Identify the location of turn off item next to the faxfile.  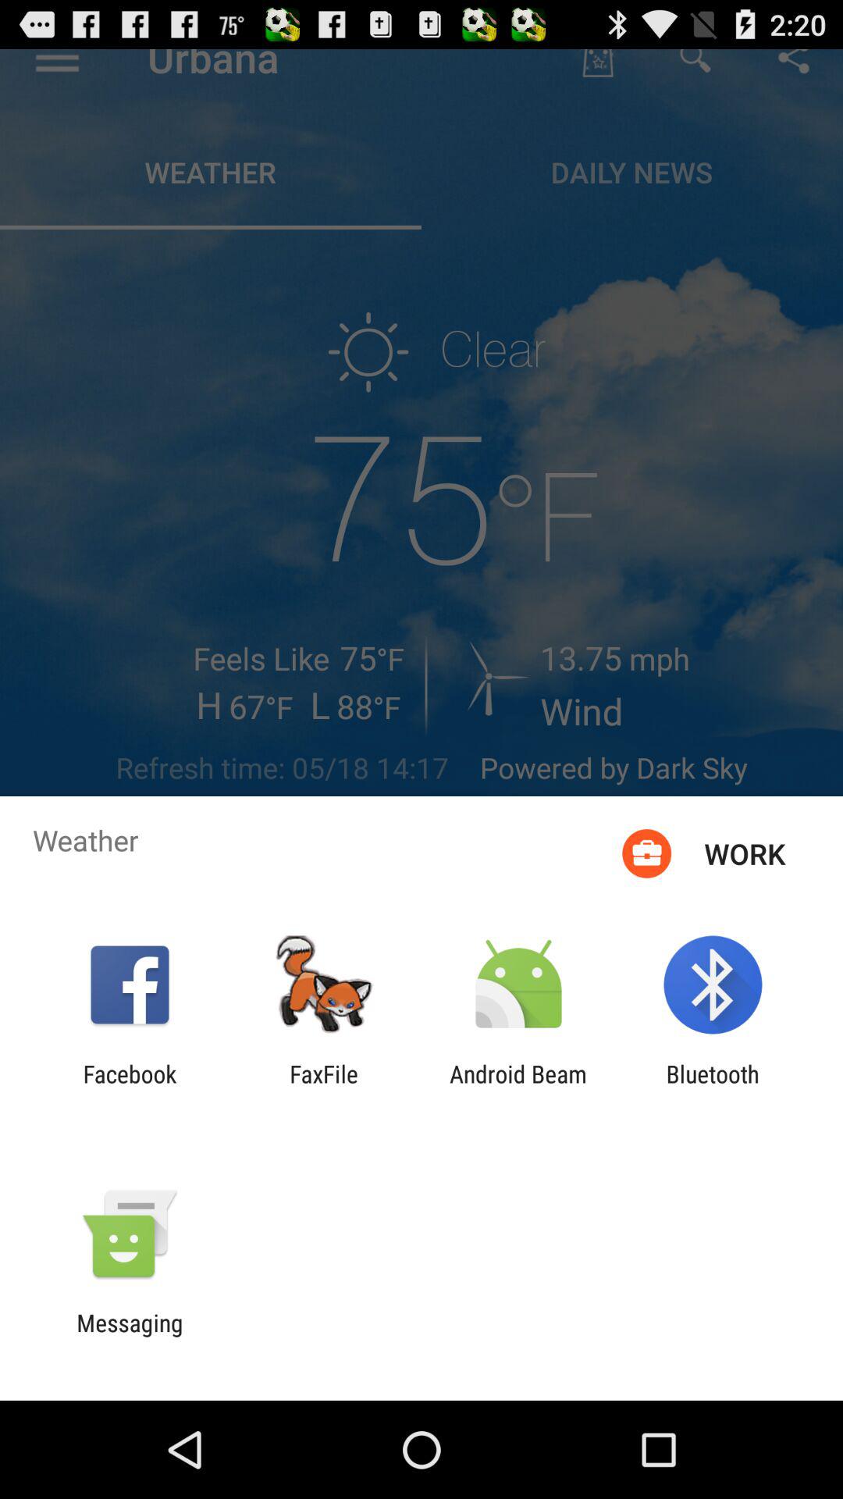
(518, 1088).